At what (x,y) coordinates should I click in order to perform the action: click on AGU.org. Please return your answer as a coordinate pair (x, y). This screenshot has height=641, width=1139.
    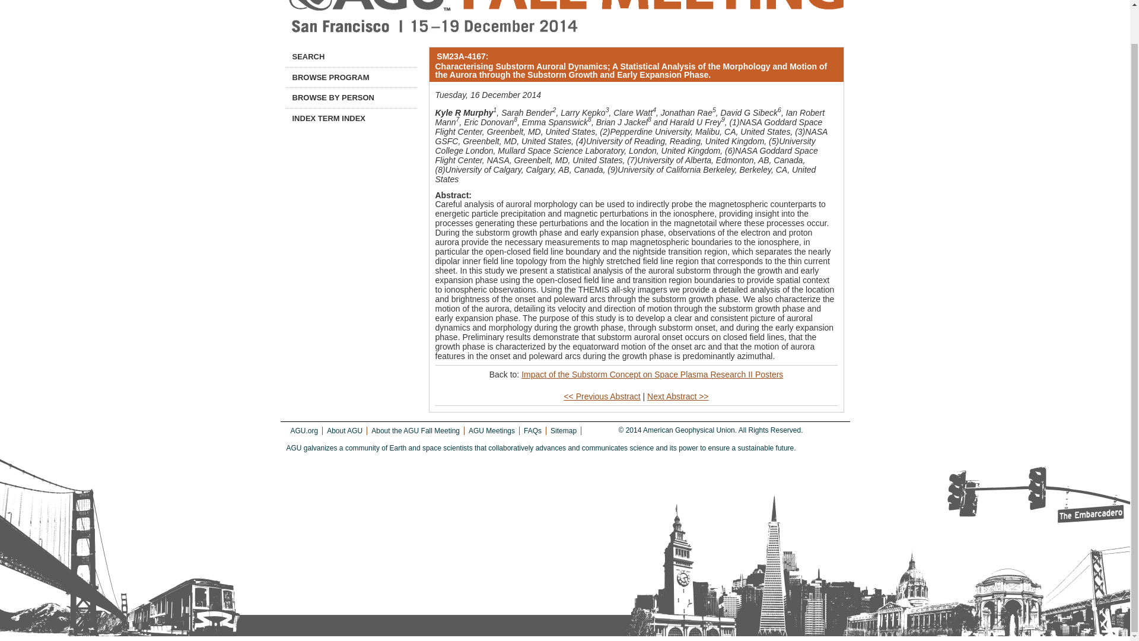
    Looking at the image, I should click on (304, 431).